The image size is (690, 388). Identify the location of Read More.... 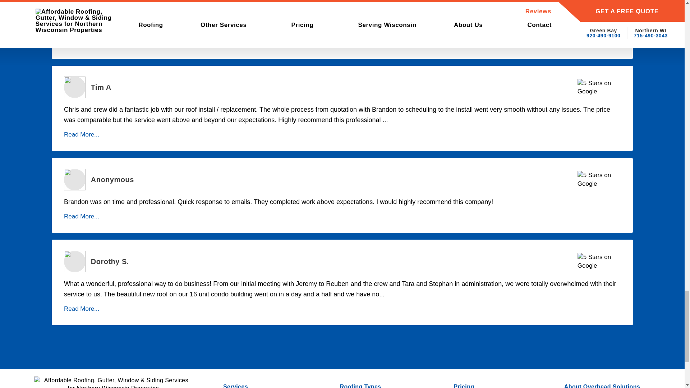
(82, 134).